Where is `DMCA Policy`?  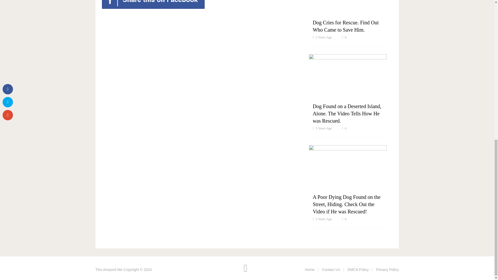 DMCA Policy is located at coordinates (358, 270).